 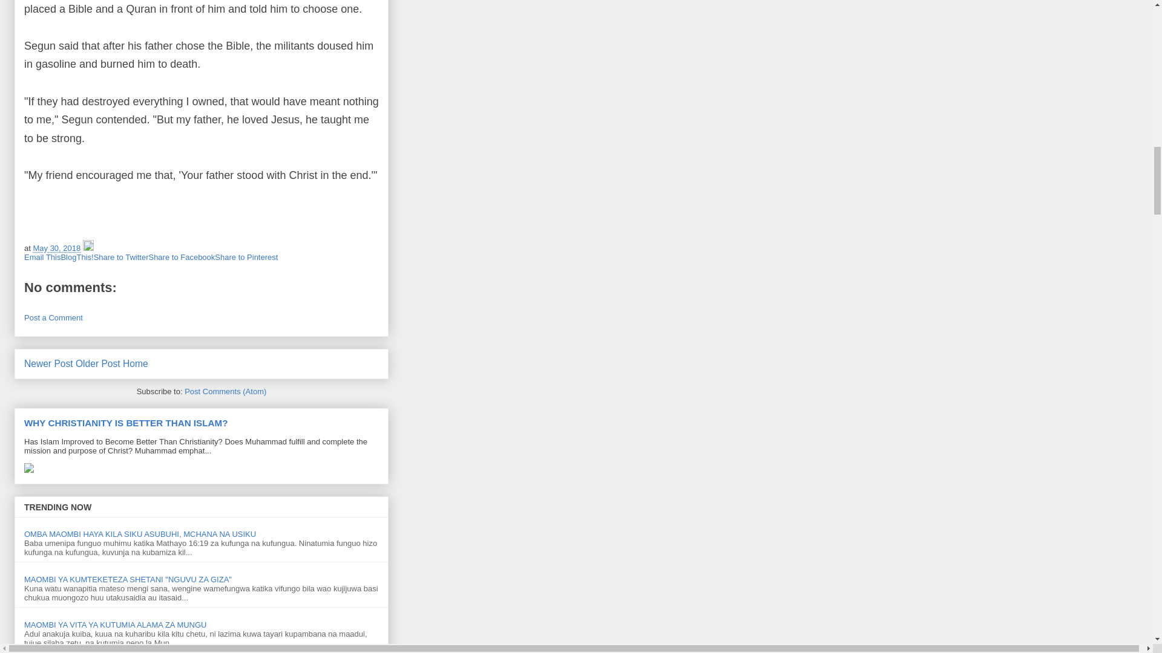 What do you see at coordinates (182, 257) in the screenshot?
I see `Share to Facebook` at bounding box center [182, 257].